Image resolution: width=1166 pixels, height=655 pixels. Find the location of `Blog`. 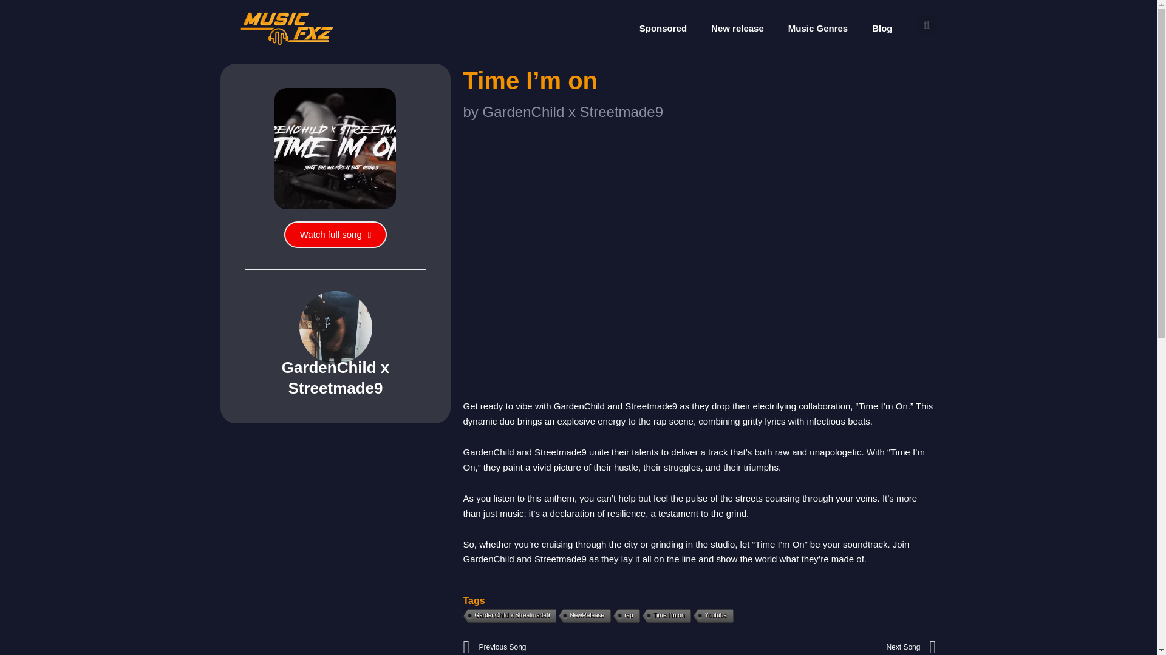

Blog is located at coordinates (335, 235).